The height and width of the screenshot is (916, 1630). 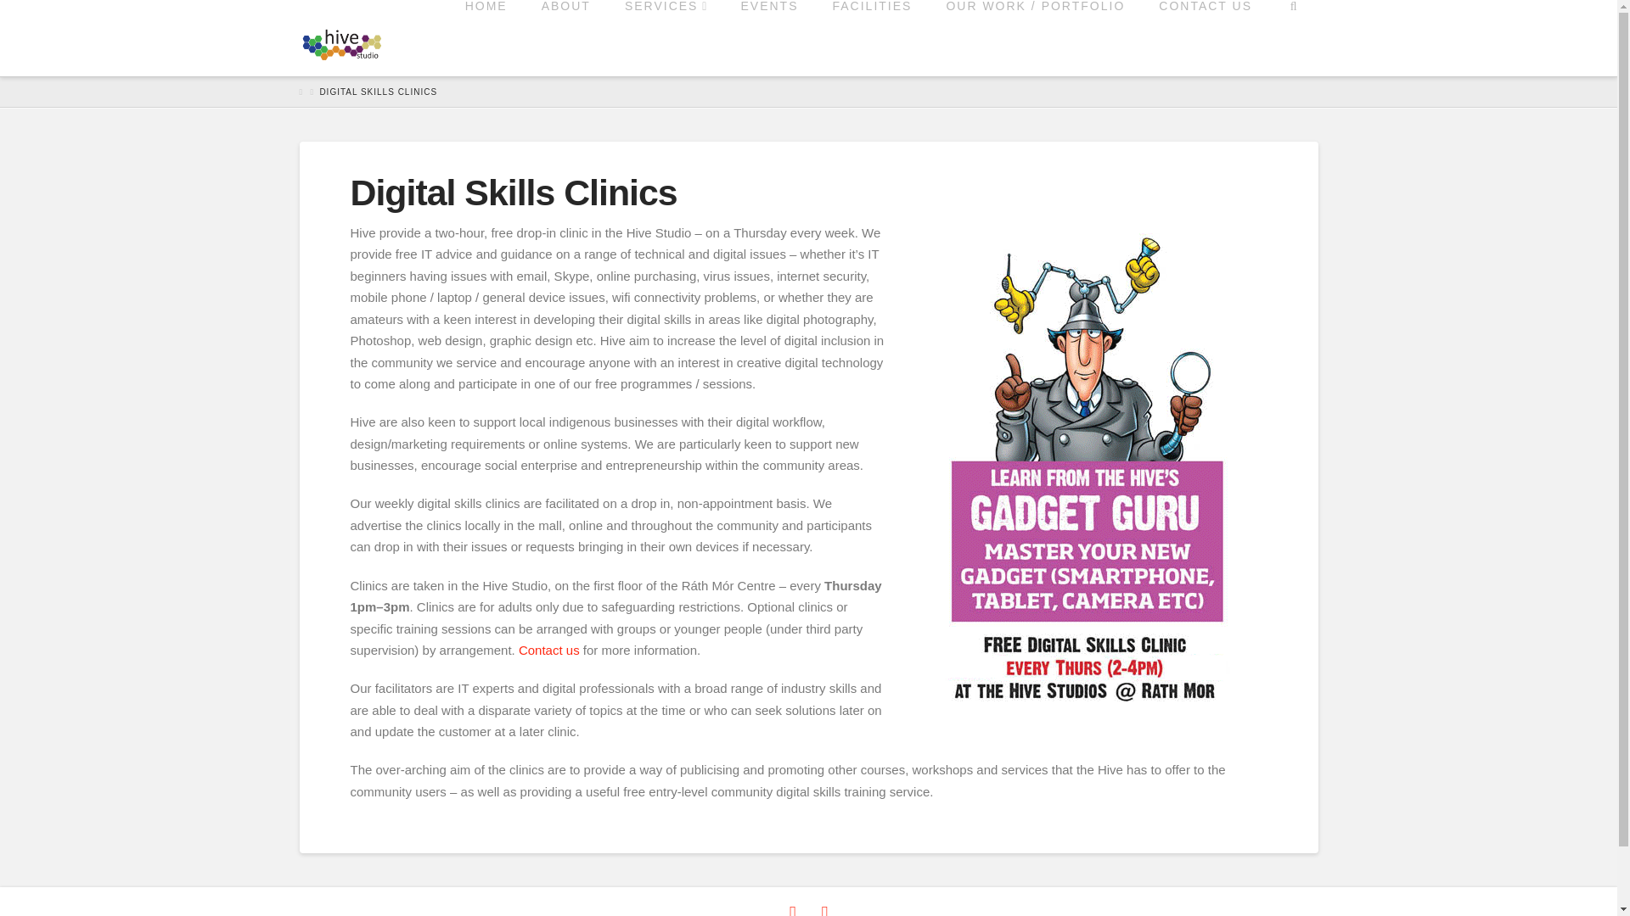 I want to click on CONTACT US, so click(x=1206, y=37).